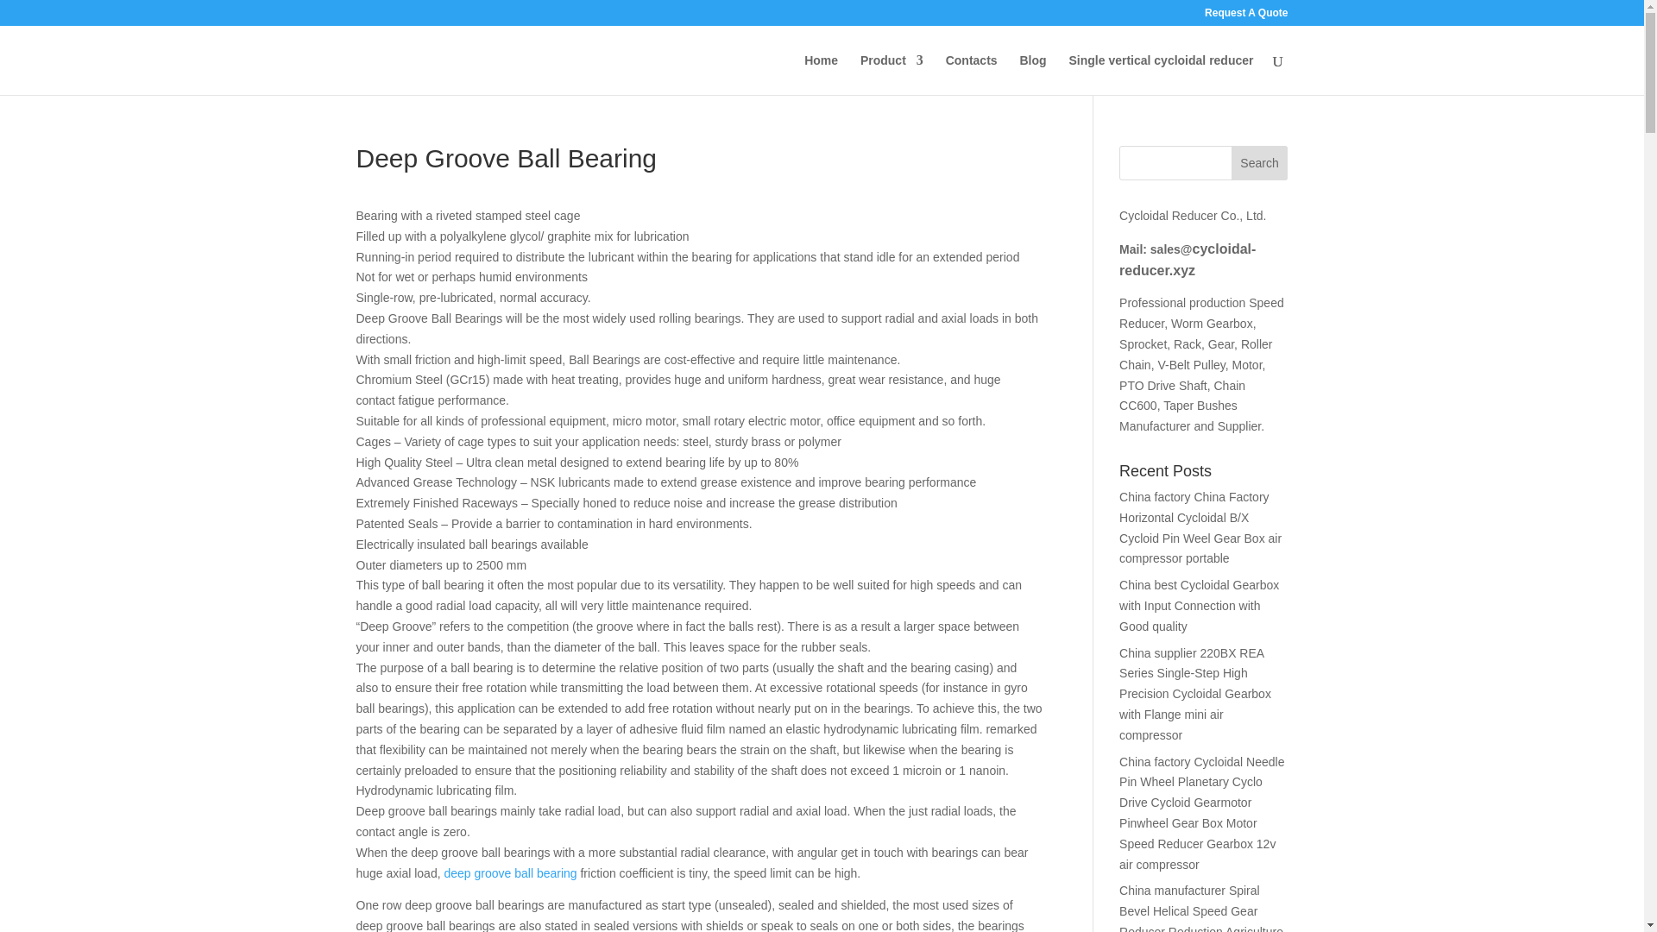 The width and height of the screenshot is (1657, 932). What do you see at coordinates (510, 873) in the screenshot?
I see `deep groove ball bearing` at bounding box center [510, 873].